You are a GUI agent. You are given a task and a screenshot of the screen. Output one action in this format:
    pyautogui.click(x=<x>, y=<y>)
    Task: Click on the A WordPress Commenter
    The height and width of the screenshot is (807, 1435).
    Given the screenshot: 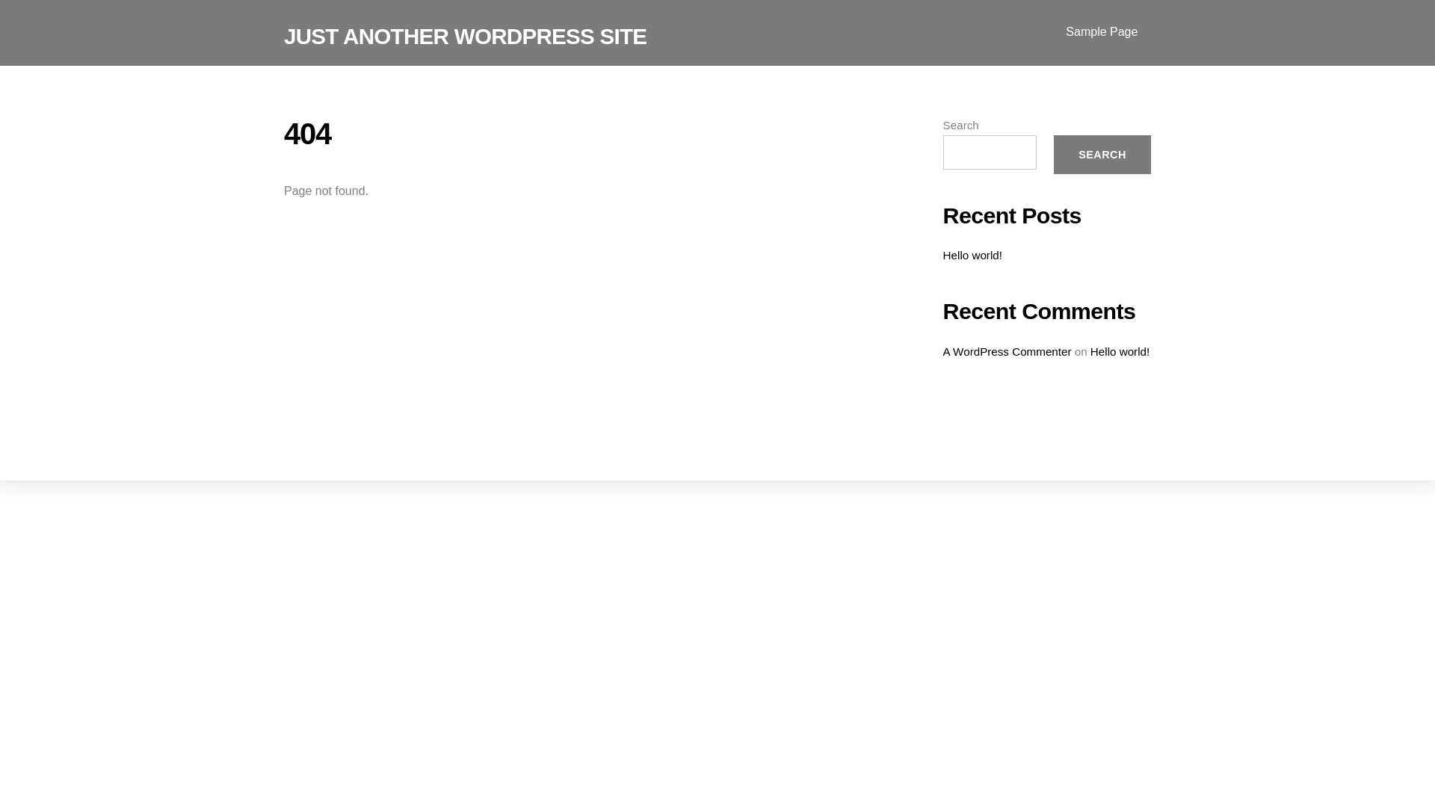 What is the action you would take?
    pyautogui.click(x=1007, y=351)
    